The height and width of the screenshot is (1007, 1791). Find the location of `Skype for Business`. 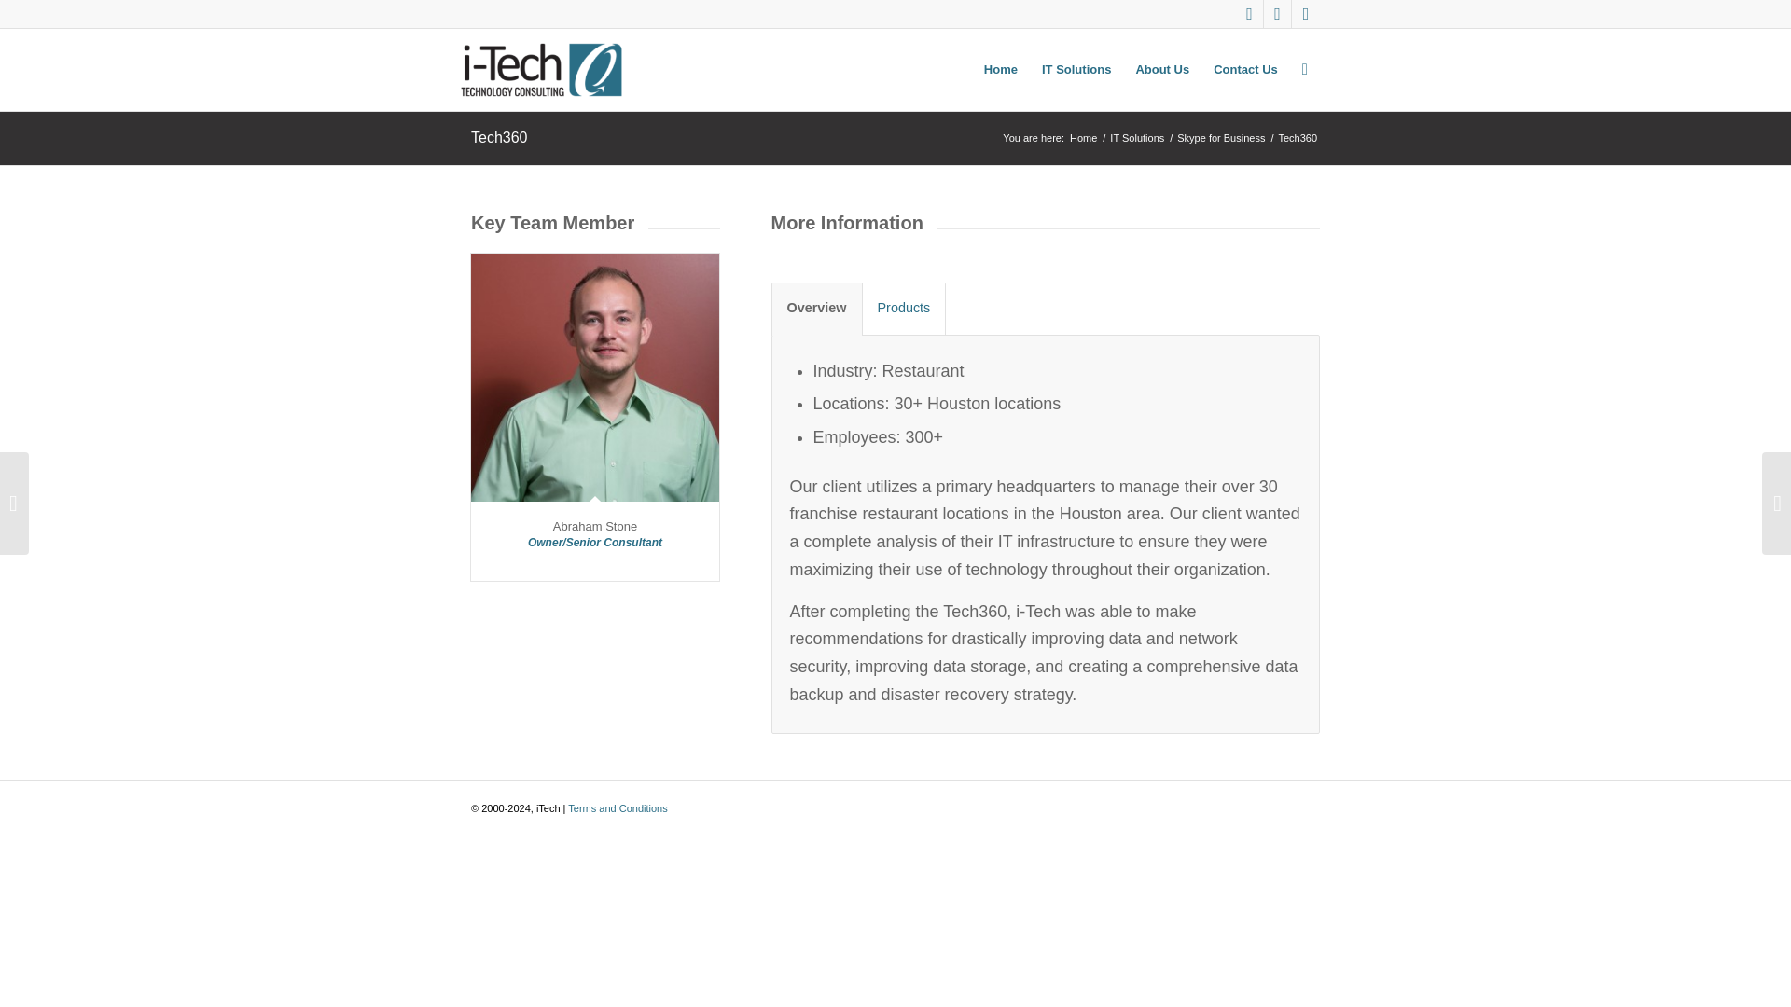

Skype for Business is located at coordinates (1221, 138).